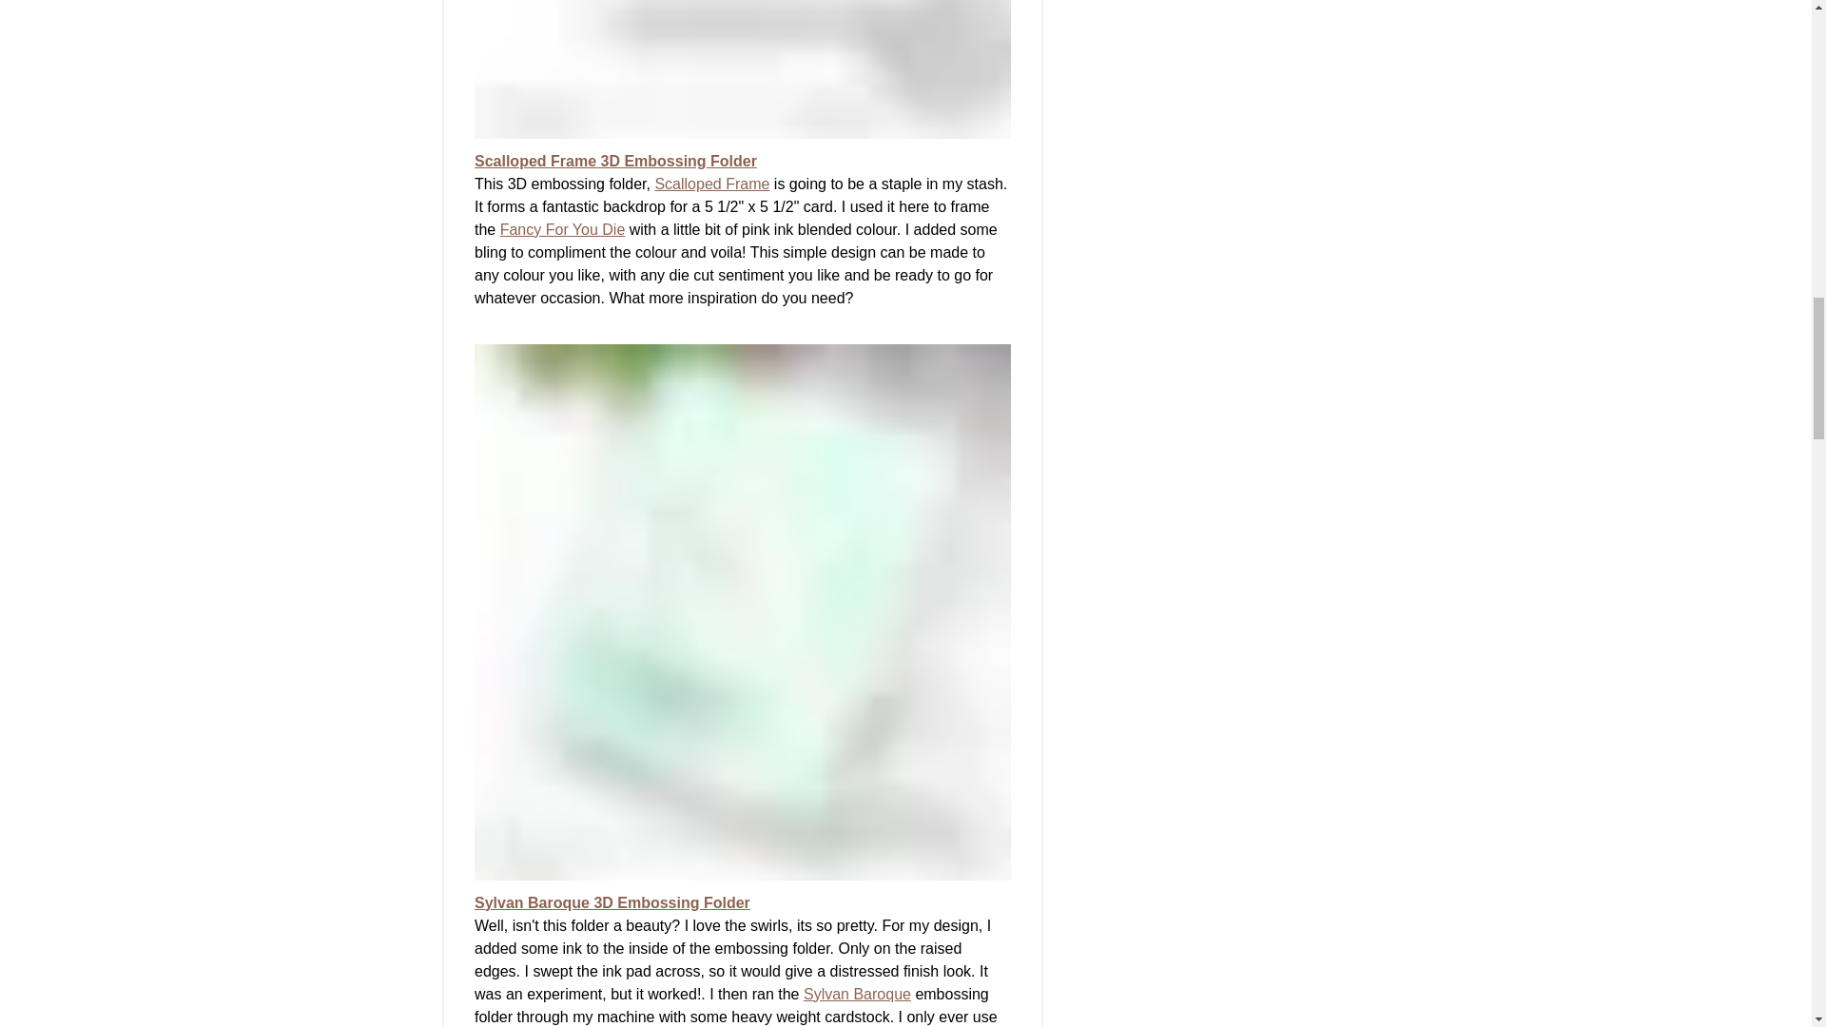 The height and width of the screenshot is (1027, 1826). What do you see at coordinates (561, 228) in the screenshot?
I see `Fancy For You Die` at bounding box center [561, 228].